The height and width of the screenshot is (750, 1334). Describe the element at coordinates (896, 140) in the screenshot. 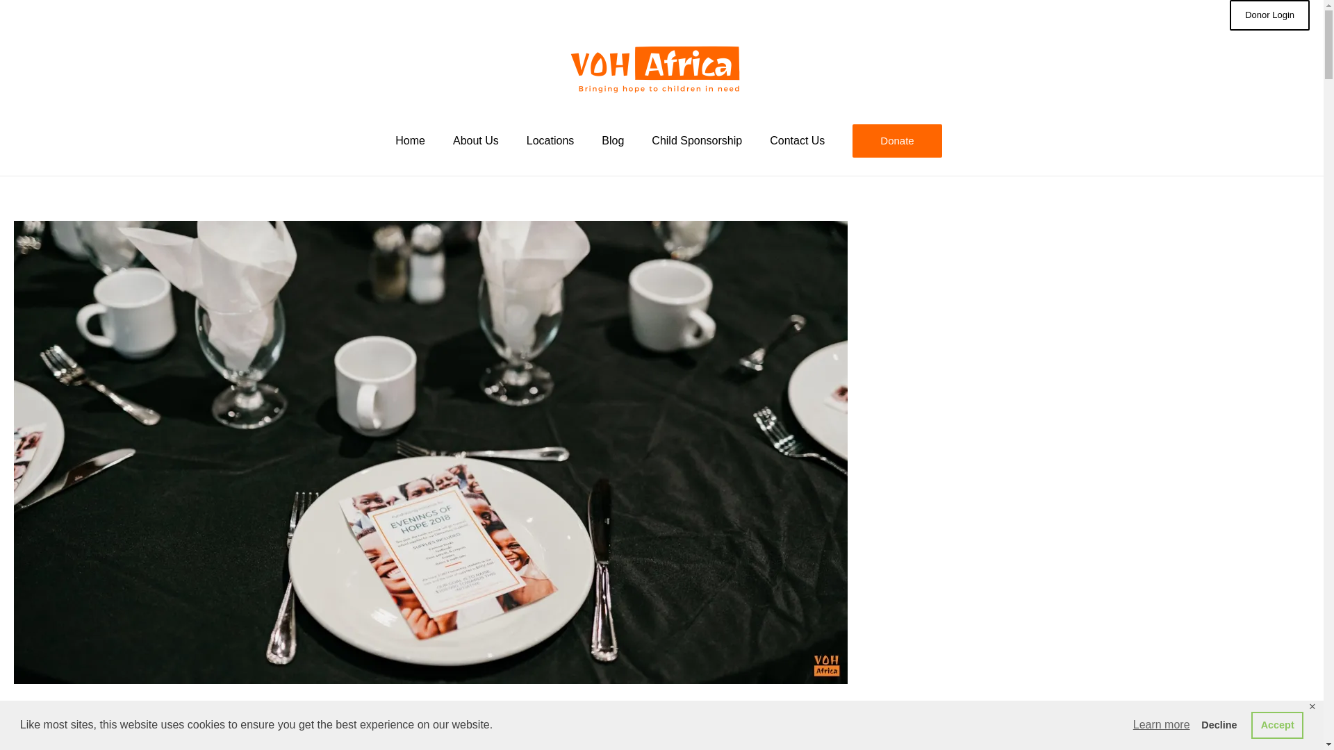

I see `Donate` at that location.